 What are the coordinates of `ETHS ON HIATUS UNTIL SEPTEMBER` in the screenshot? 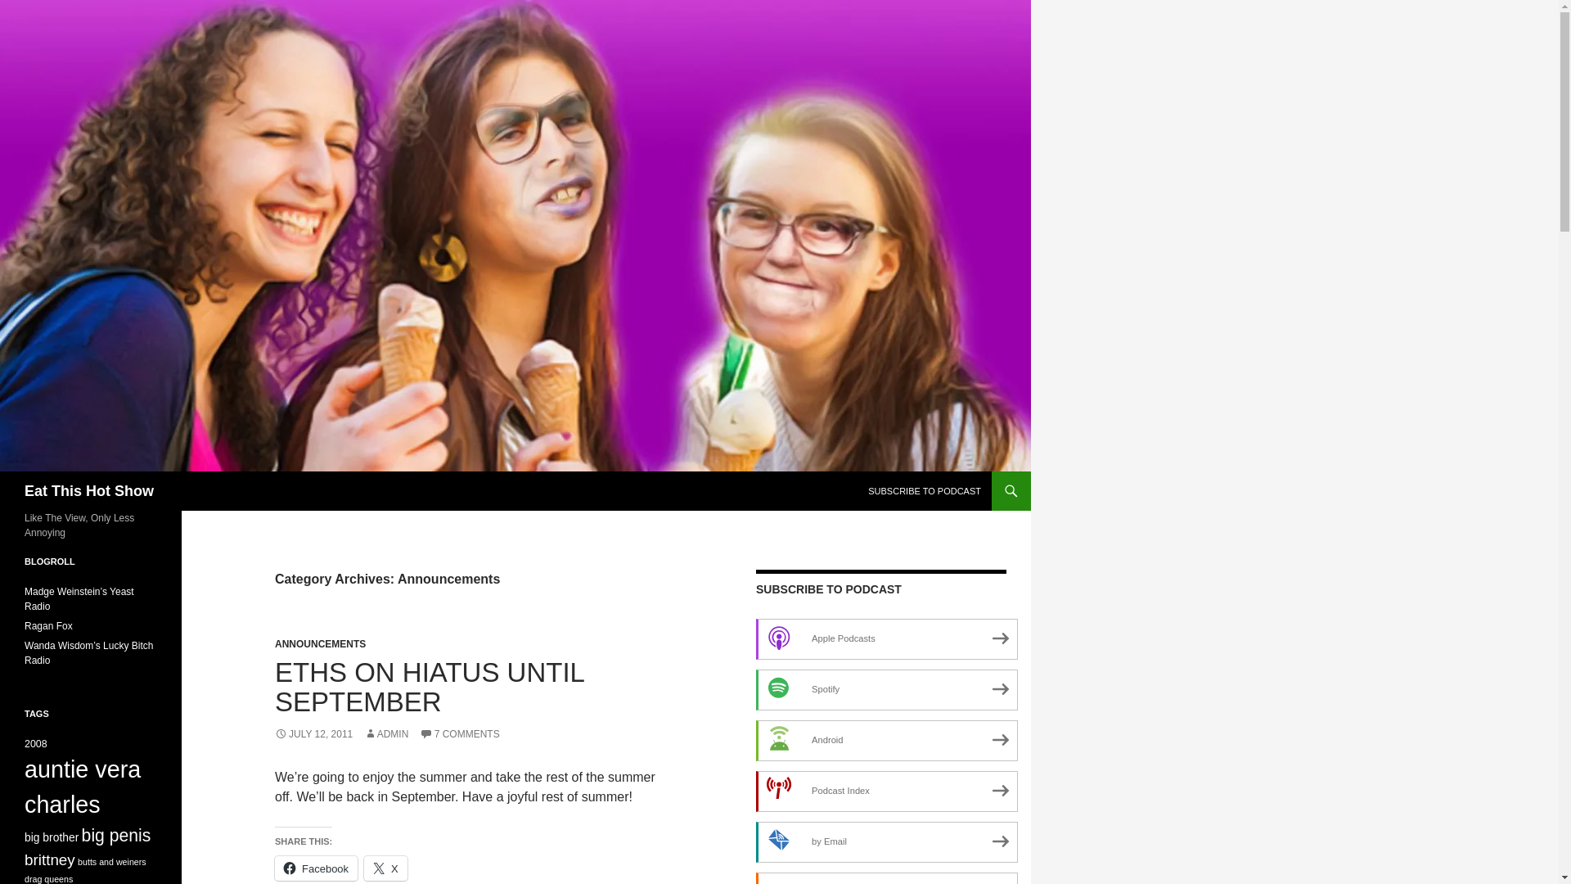 It's located at (430, 687).